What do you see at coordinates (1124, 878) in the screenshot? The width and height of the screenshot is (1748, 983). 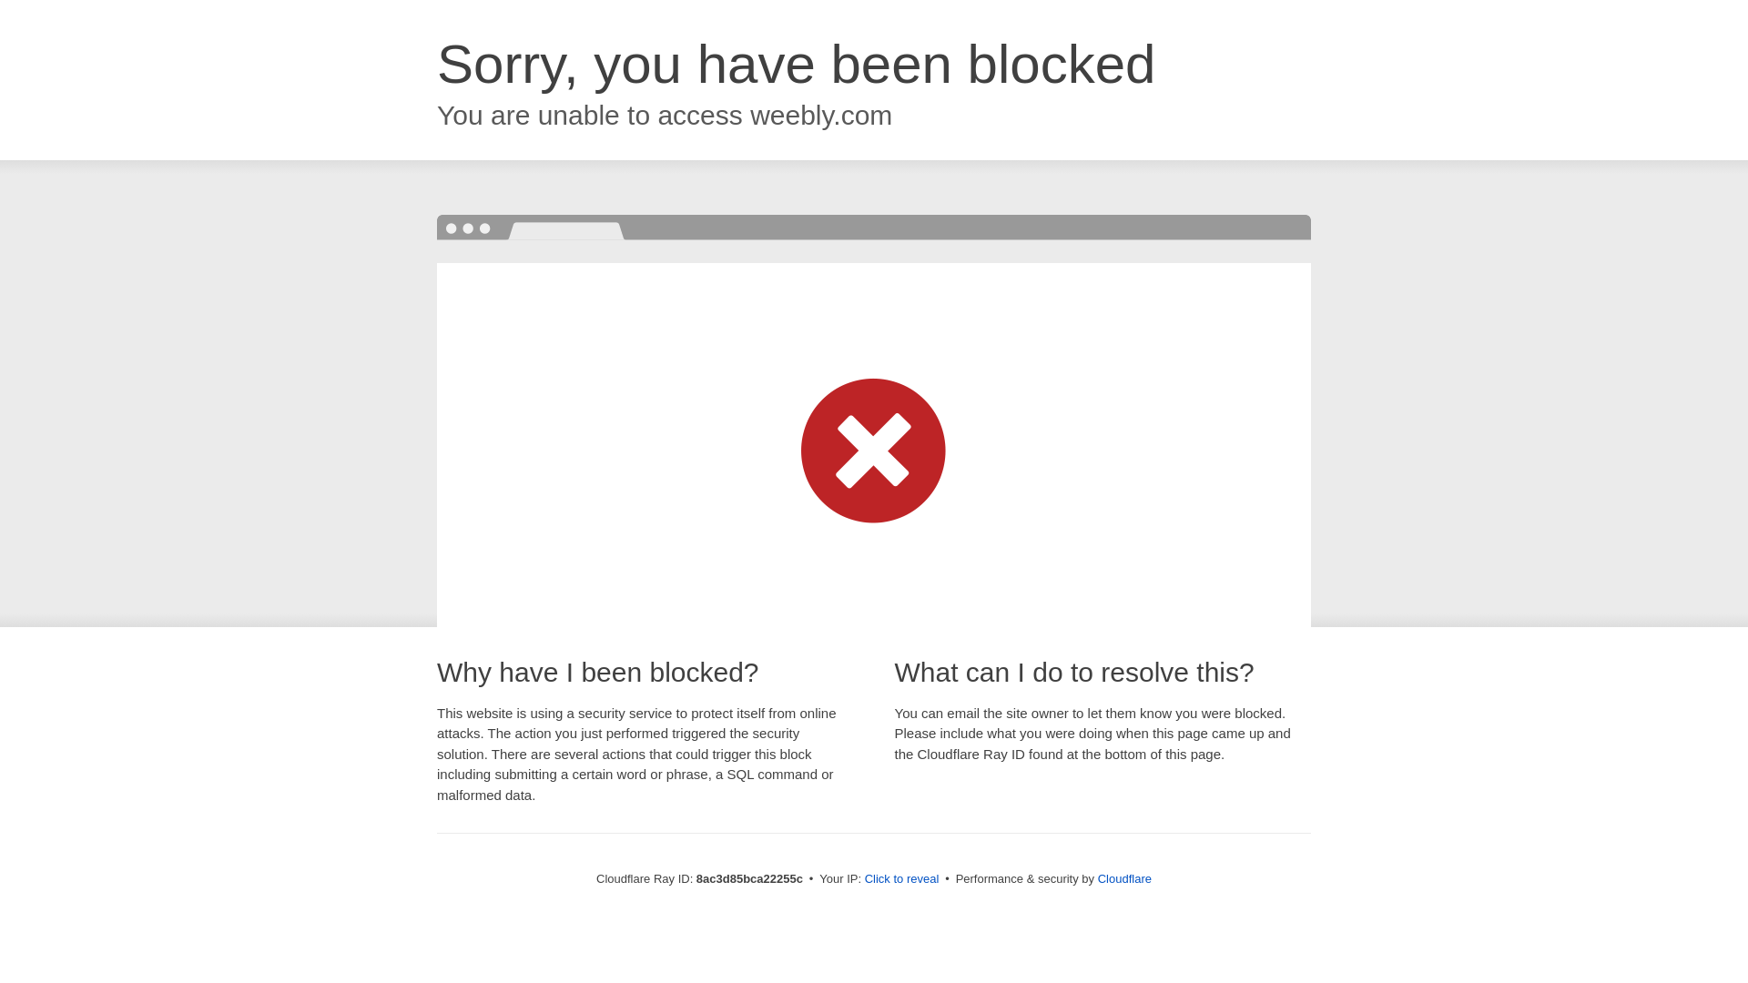 I see `Cloudflare` at bounding box center [1124, 878].